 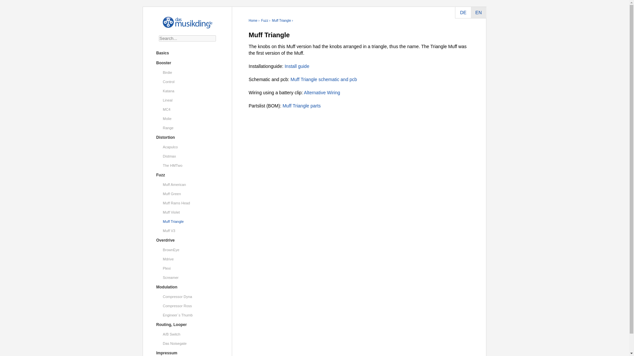 I want to click on Muff Violet, so click(x=188, y=212).